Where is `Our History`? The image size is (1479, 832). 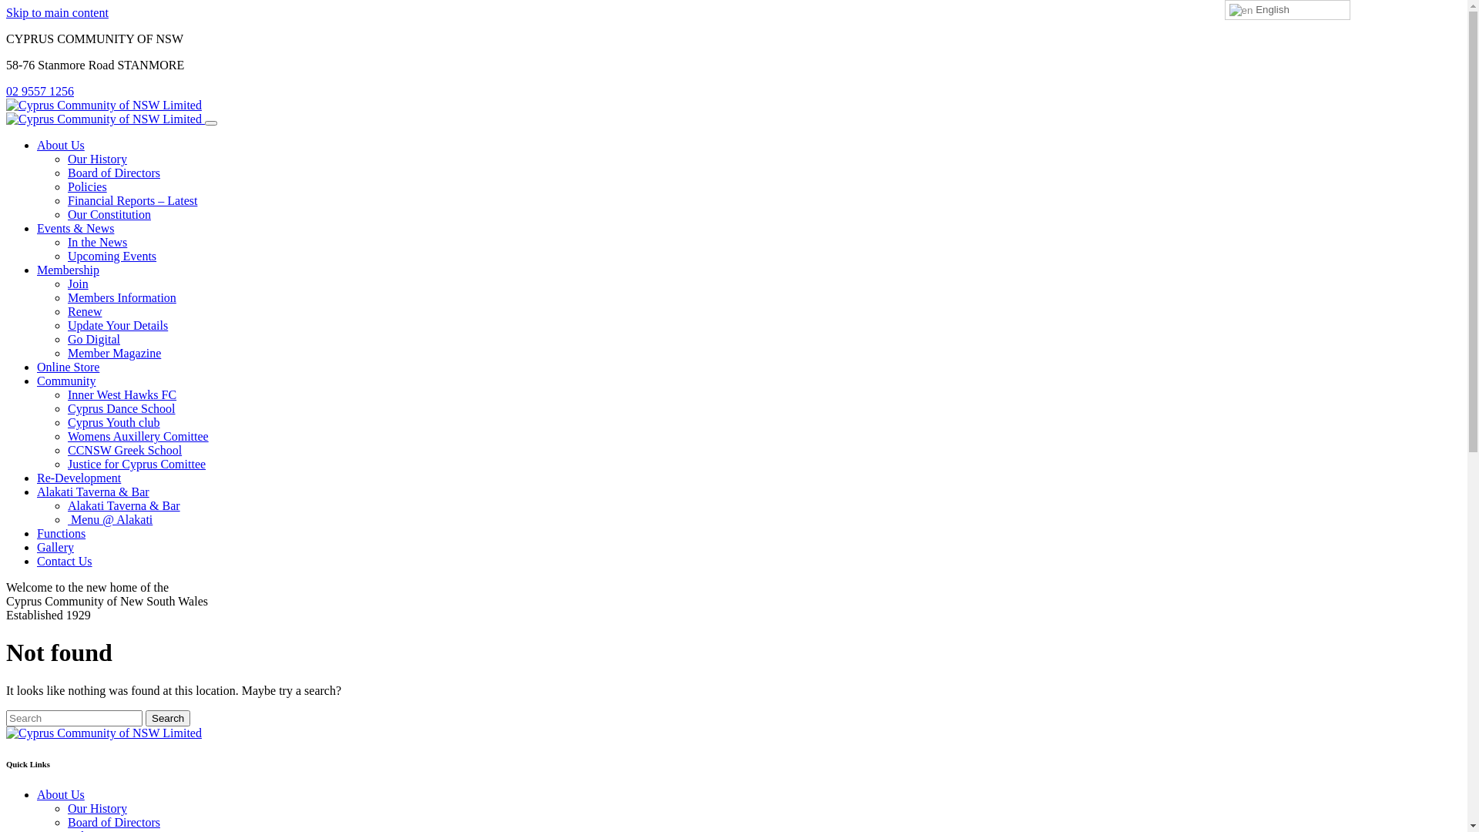 Our History is located at coordinates (97, 159).